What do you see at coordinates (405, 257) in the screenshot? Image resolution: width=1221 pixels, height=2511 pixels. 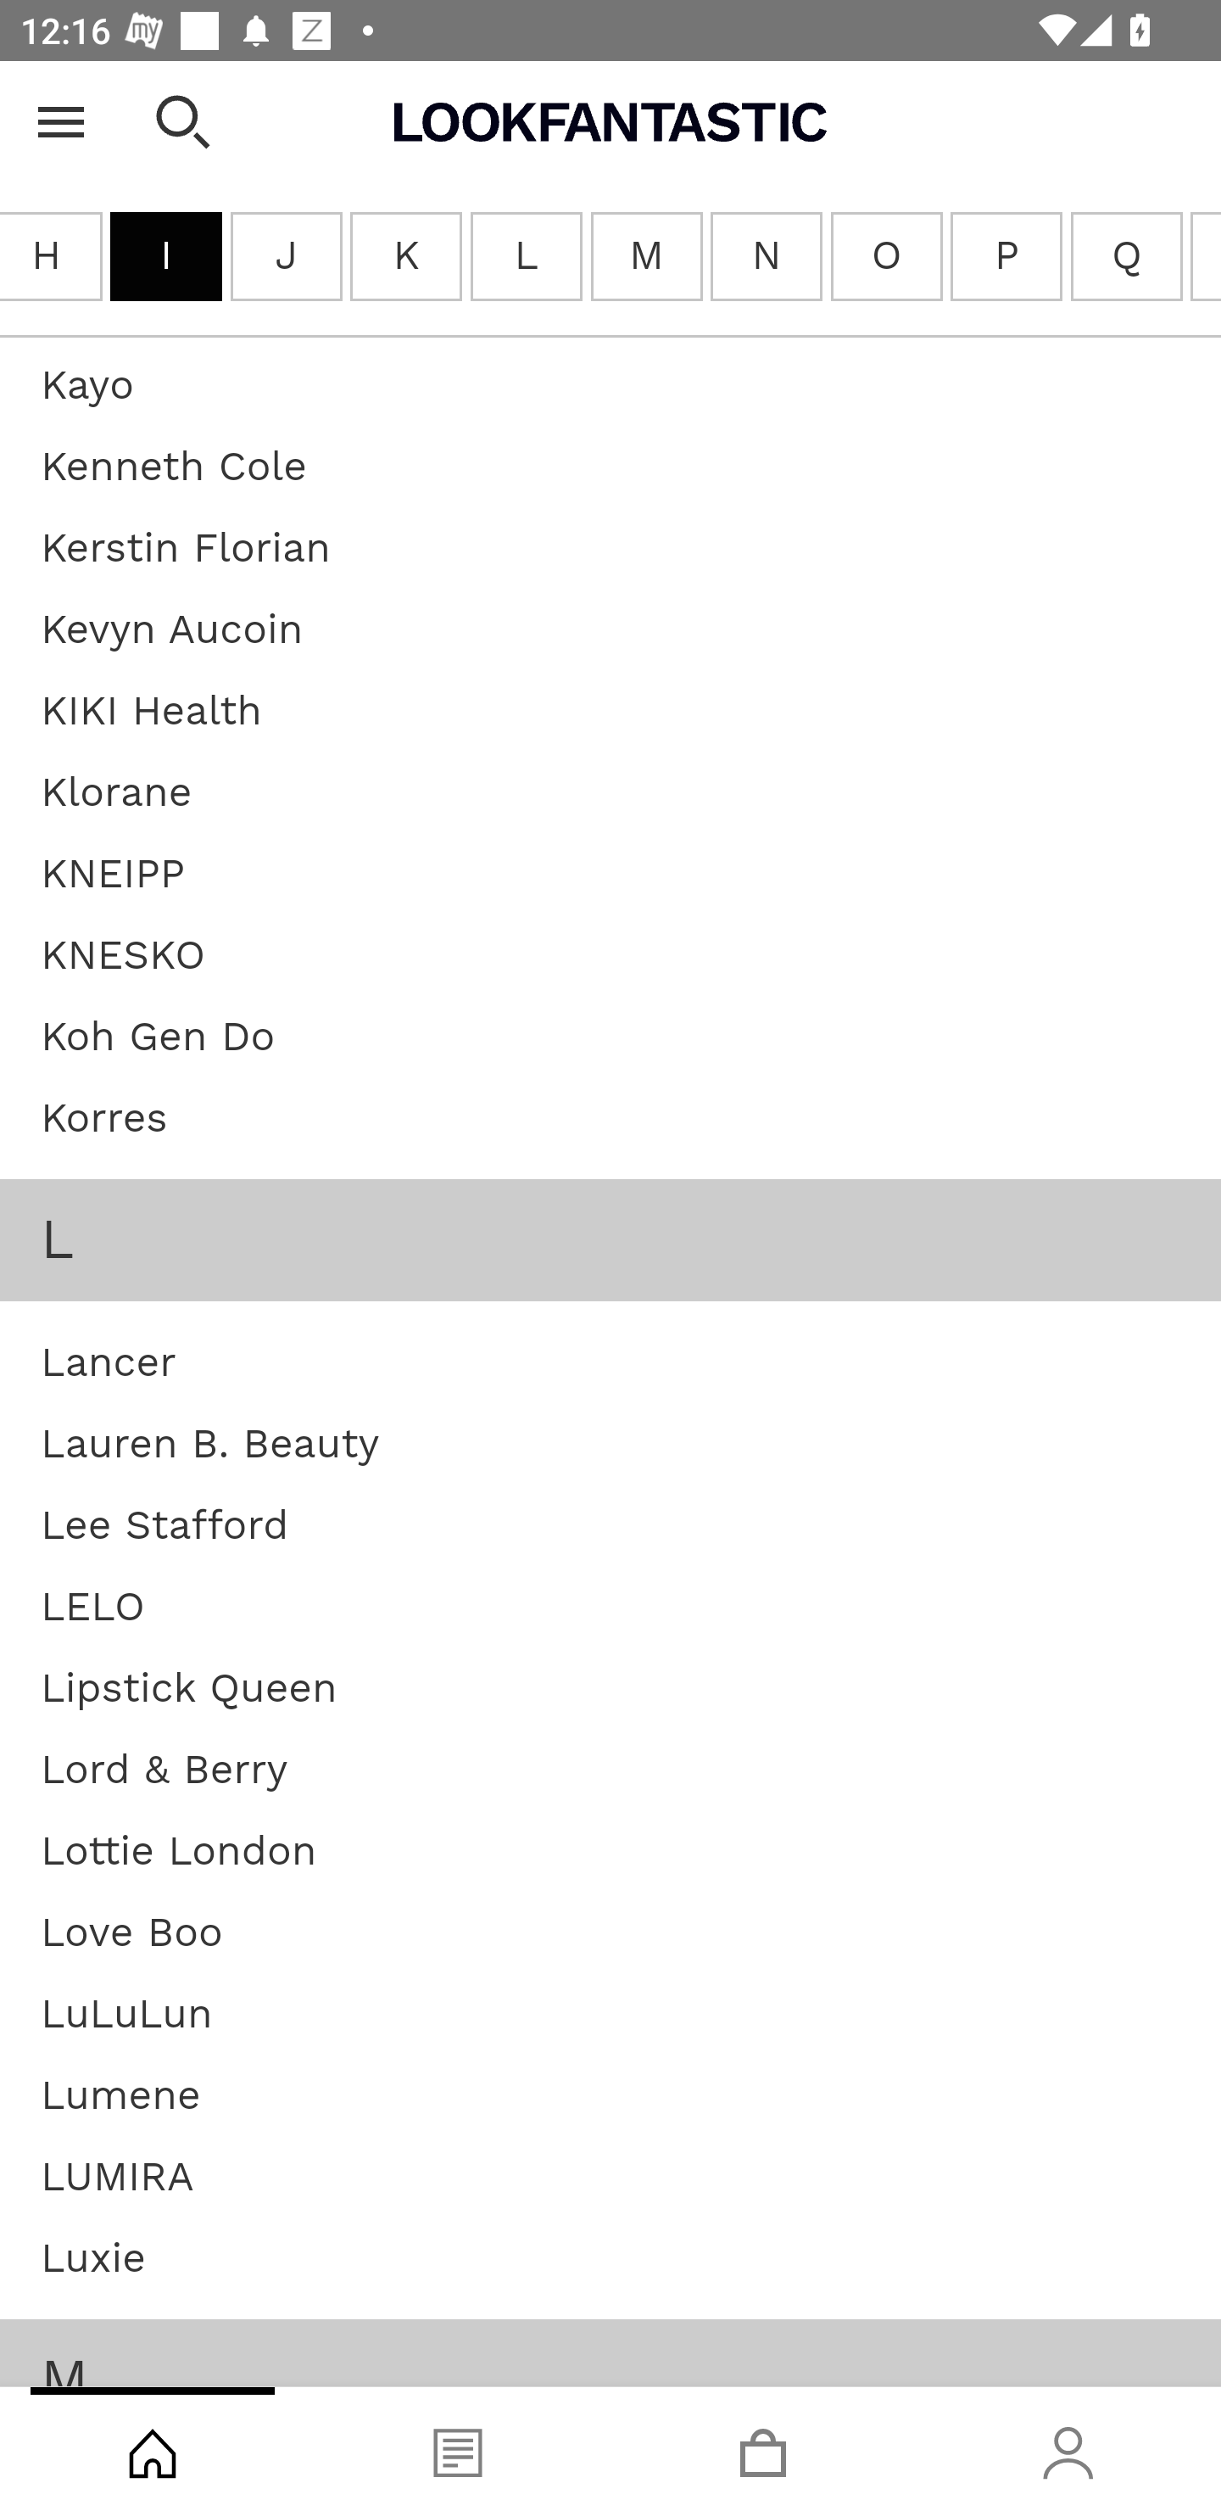 I see `K` at bounding box center [405, 257].